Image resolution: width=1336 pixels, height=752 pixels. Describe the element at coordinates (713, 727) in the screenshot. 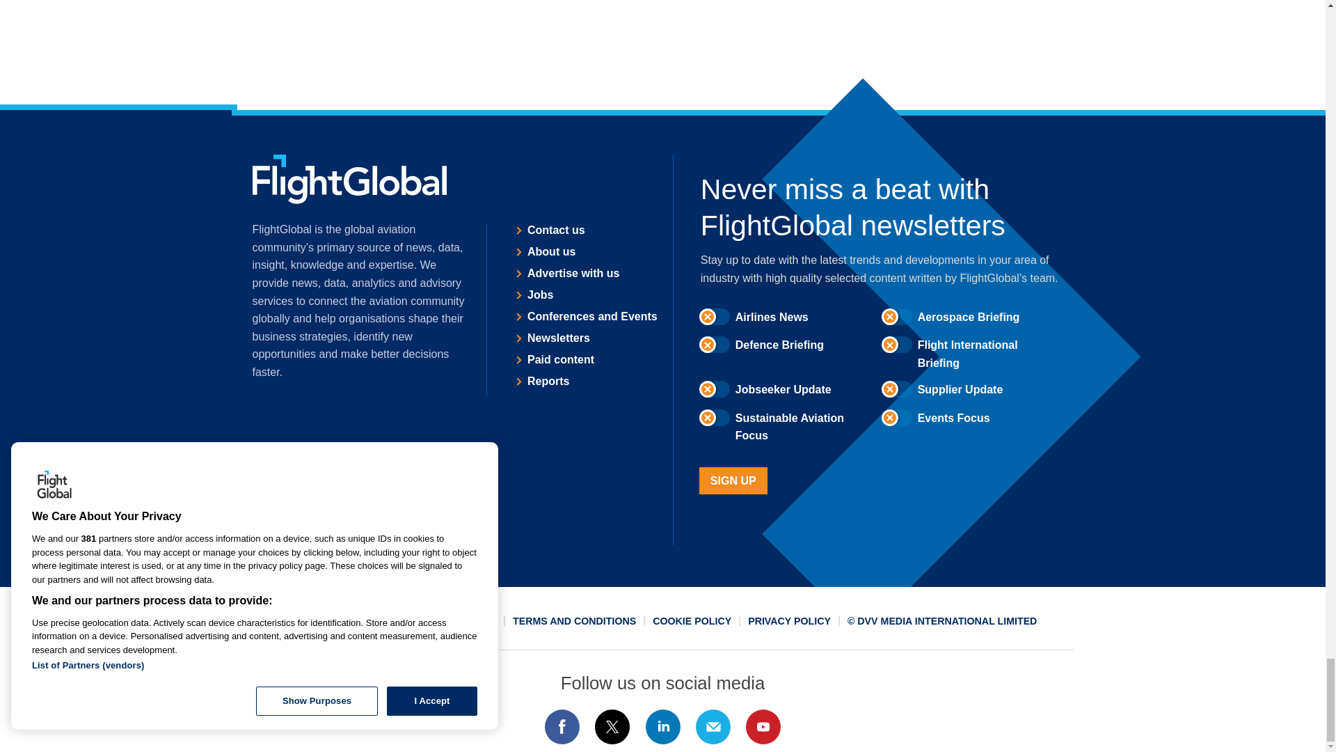

I see `Email us` at that location.